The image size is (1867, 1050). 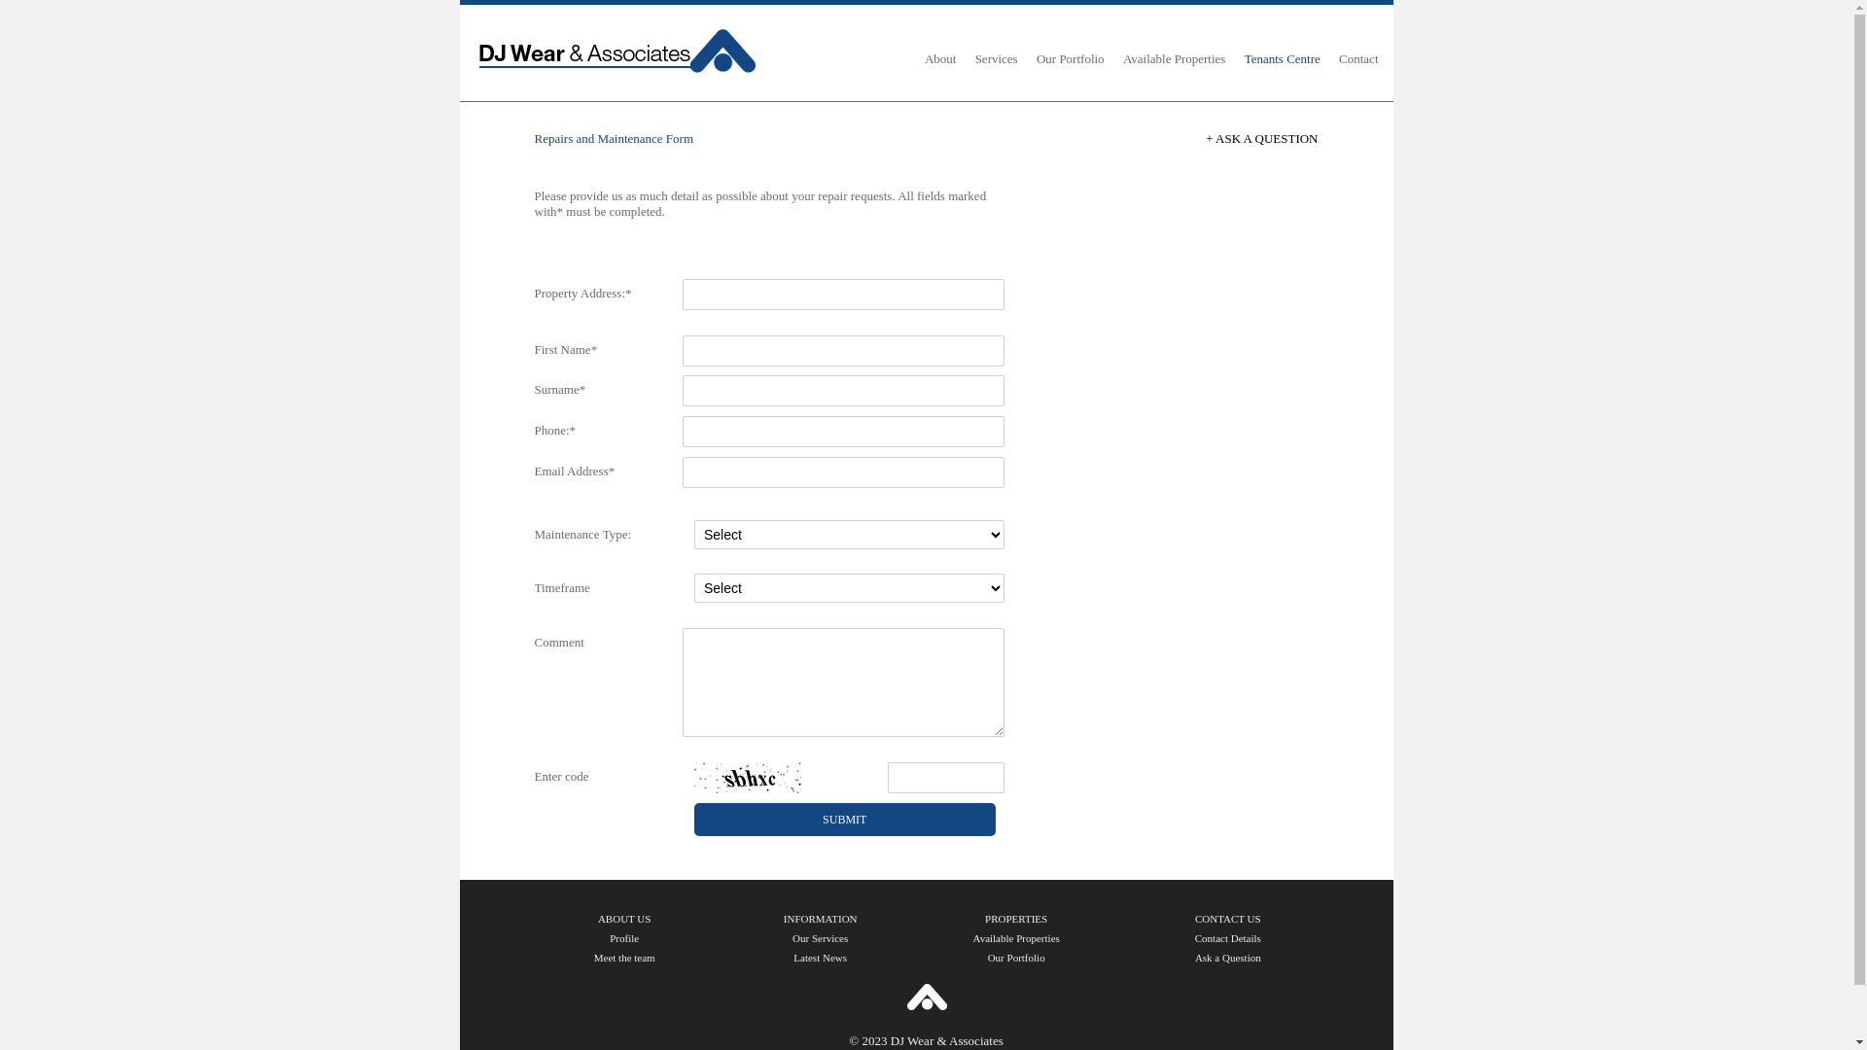 I want to click on Profile, so click(x=624, y=938).